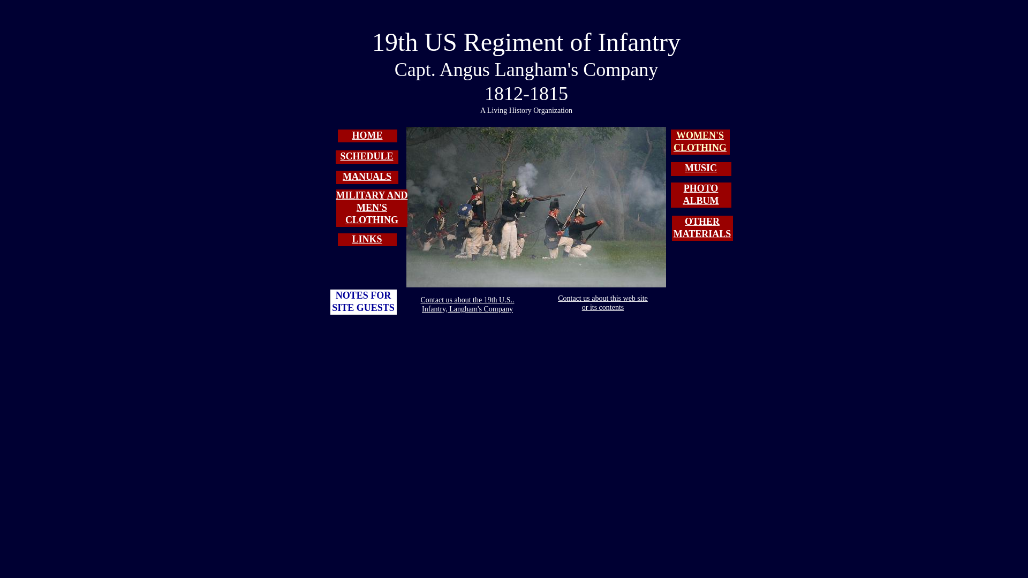  I want to click on CLOTHING, so click(700, 148).